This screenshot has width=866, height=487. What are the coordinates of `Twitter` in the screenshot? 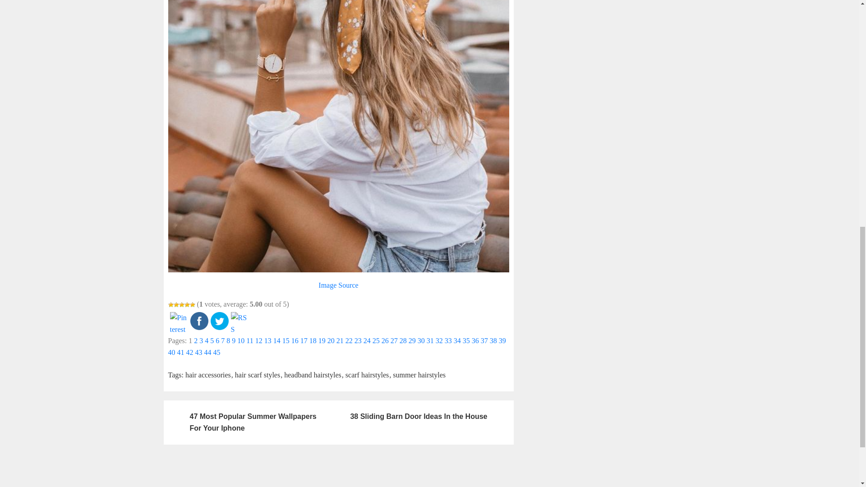 It's located at (219, 321).